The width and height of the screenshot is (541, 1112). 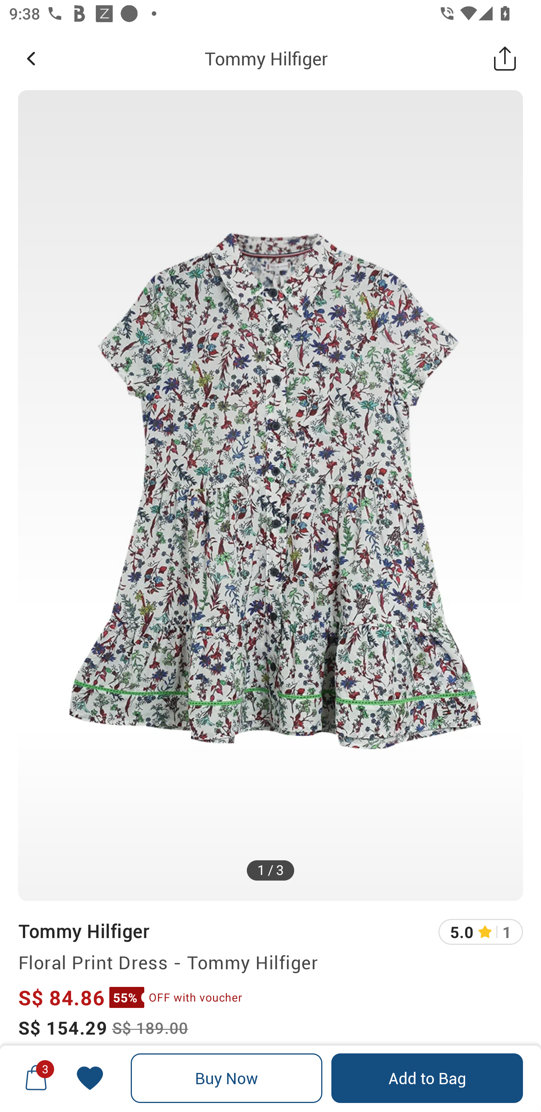 What do you see at coordinates (36, 1078) in the screenshot?
I see `3` at bounding box center [36, 1078].